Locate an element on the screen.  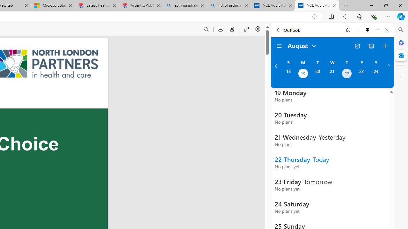
Friday, August 23, 2024.  is located at coordinates (361, 74).